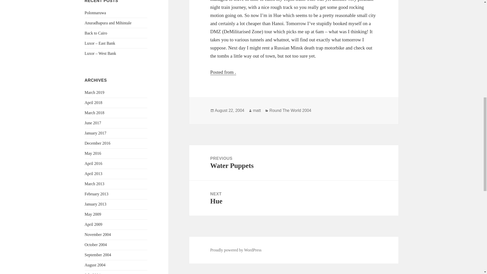 The image size is (487, 274). What do you see at coordinates (98, 255) in the screenshot?
I see `September 2004` at bounding box center [98, 255].